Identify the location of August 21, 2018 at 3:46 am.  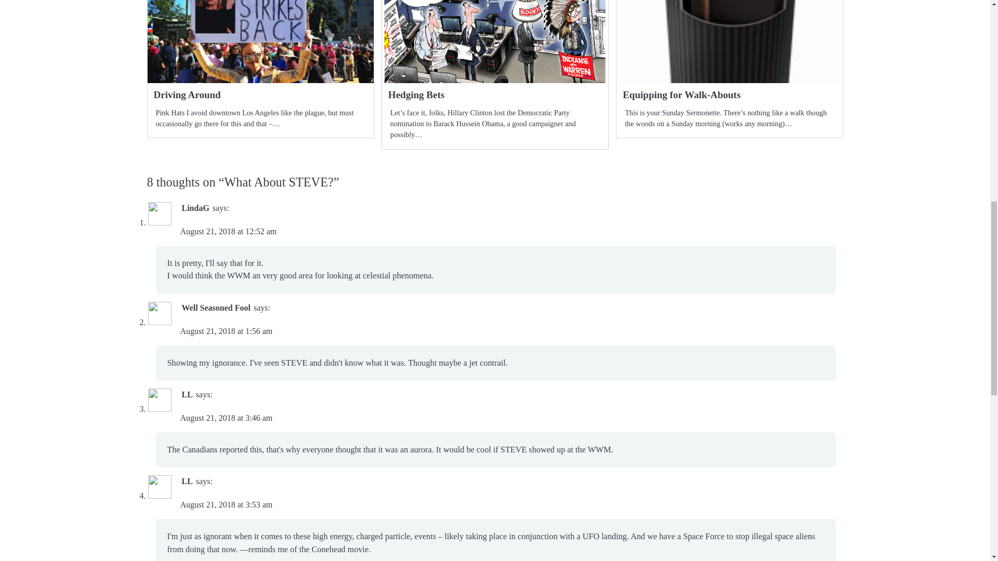
(226, 418).